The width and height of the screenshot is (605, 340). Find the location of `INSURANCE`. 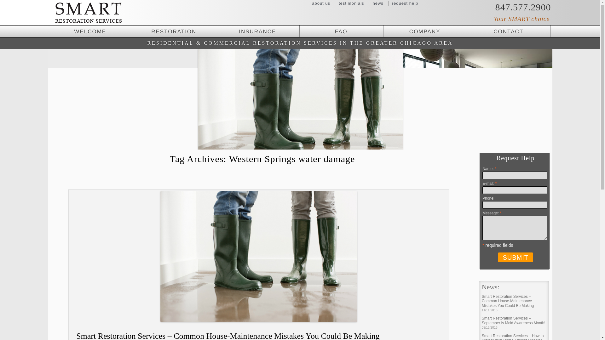

INSURANCE is located at coordinates (257, 31).